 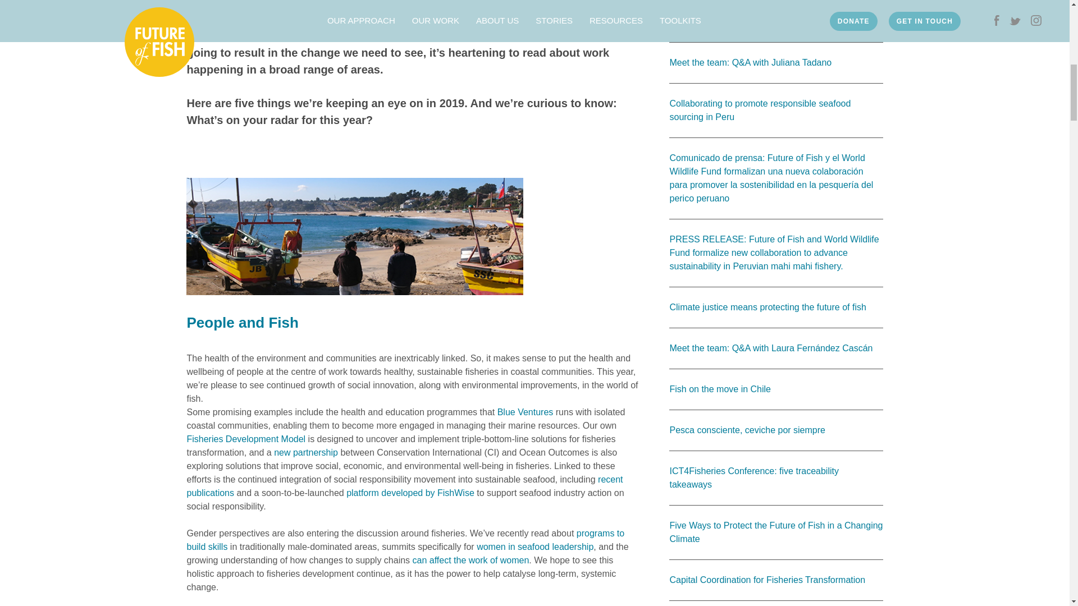 What do you see at coordinates (526, 412) in the screenshot?
I see `Blue Ventures` at bounding box center [526, 412].